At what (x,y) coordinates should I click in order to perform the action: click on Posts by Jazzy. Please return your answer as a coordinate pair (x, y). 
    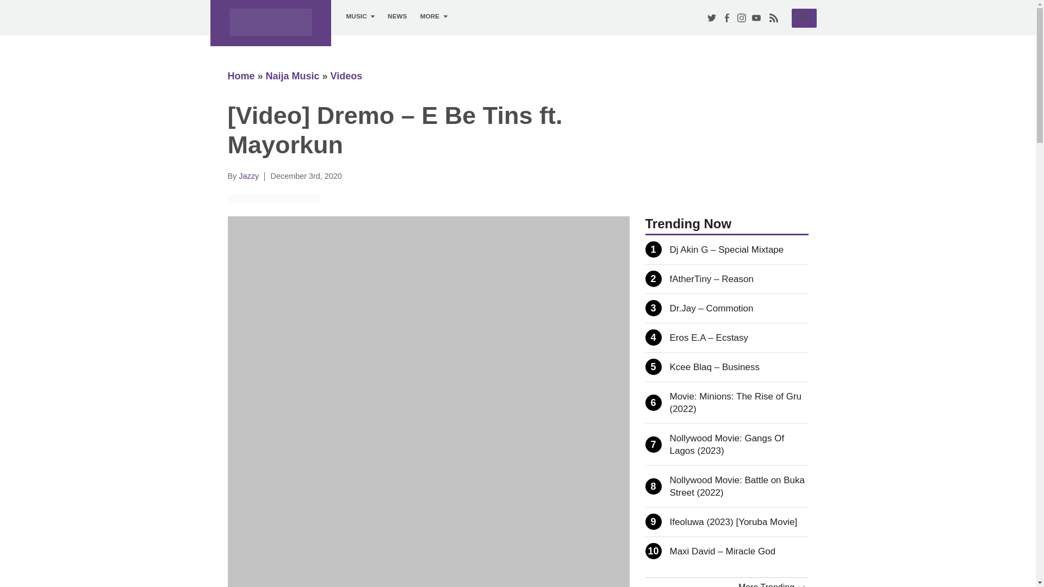
    Looking at the image, I should click on (249, 176).